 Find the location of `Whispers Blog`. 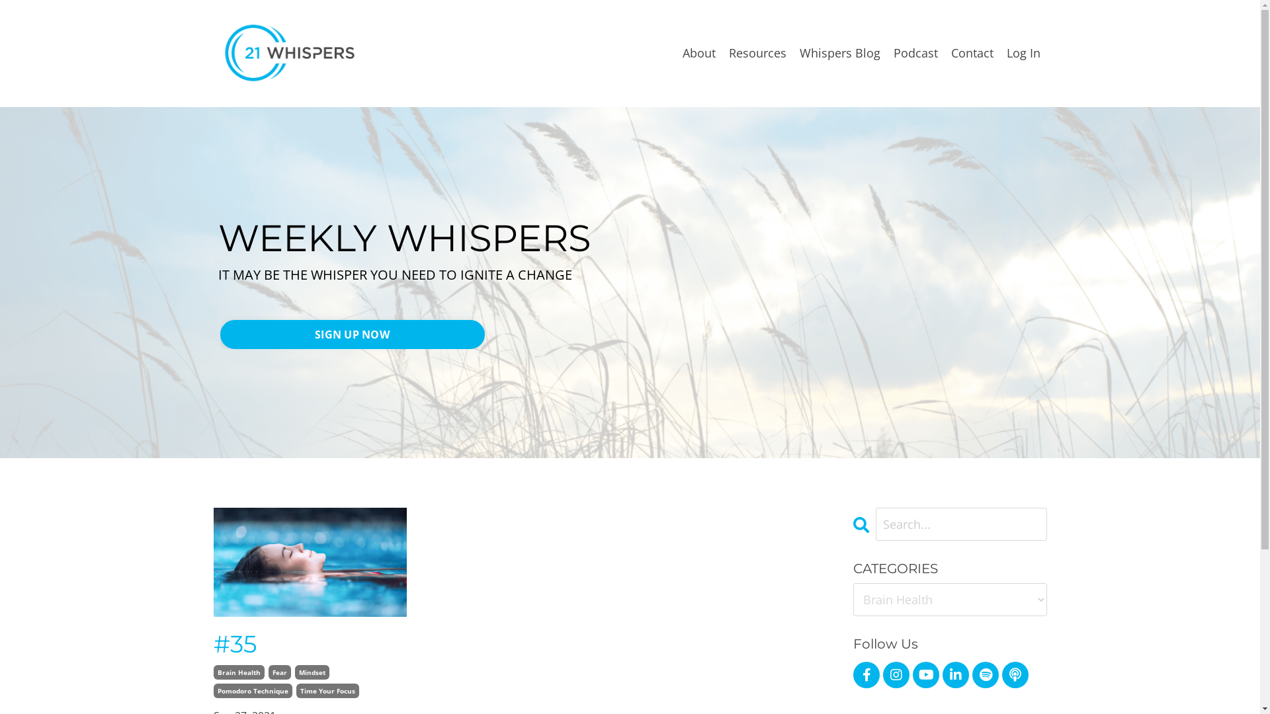

Whispers Blog is located at coordinates (839, 53).